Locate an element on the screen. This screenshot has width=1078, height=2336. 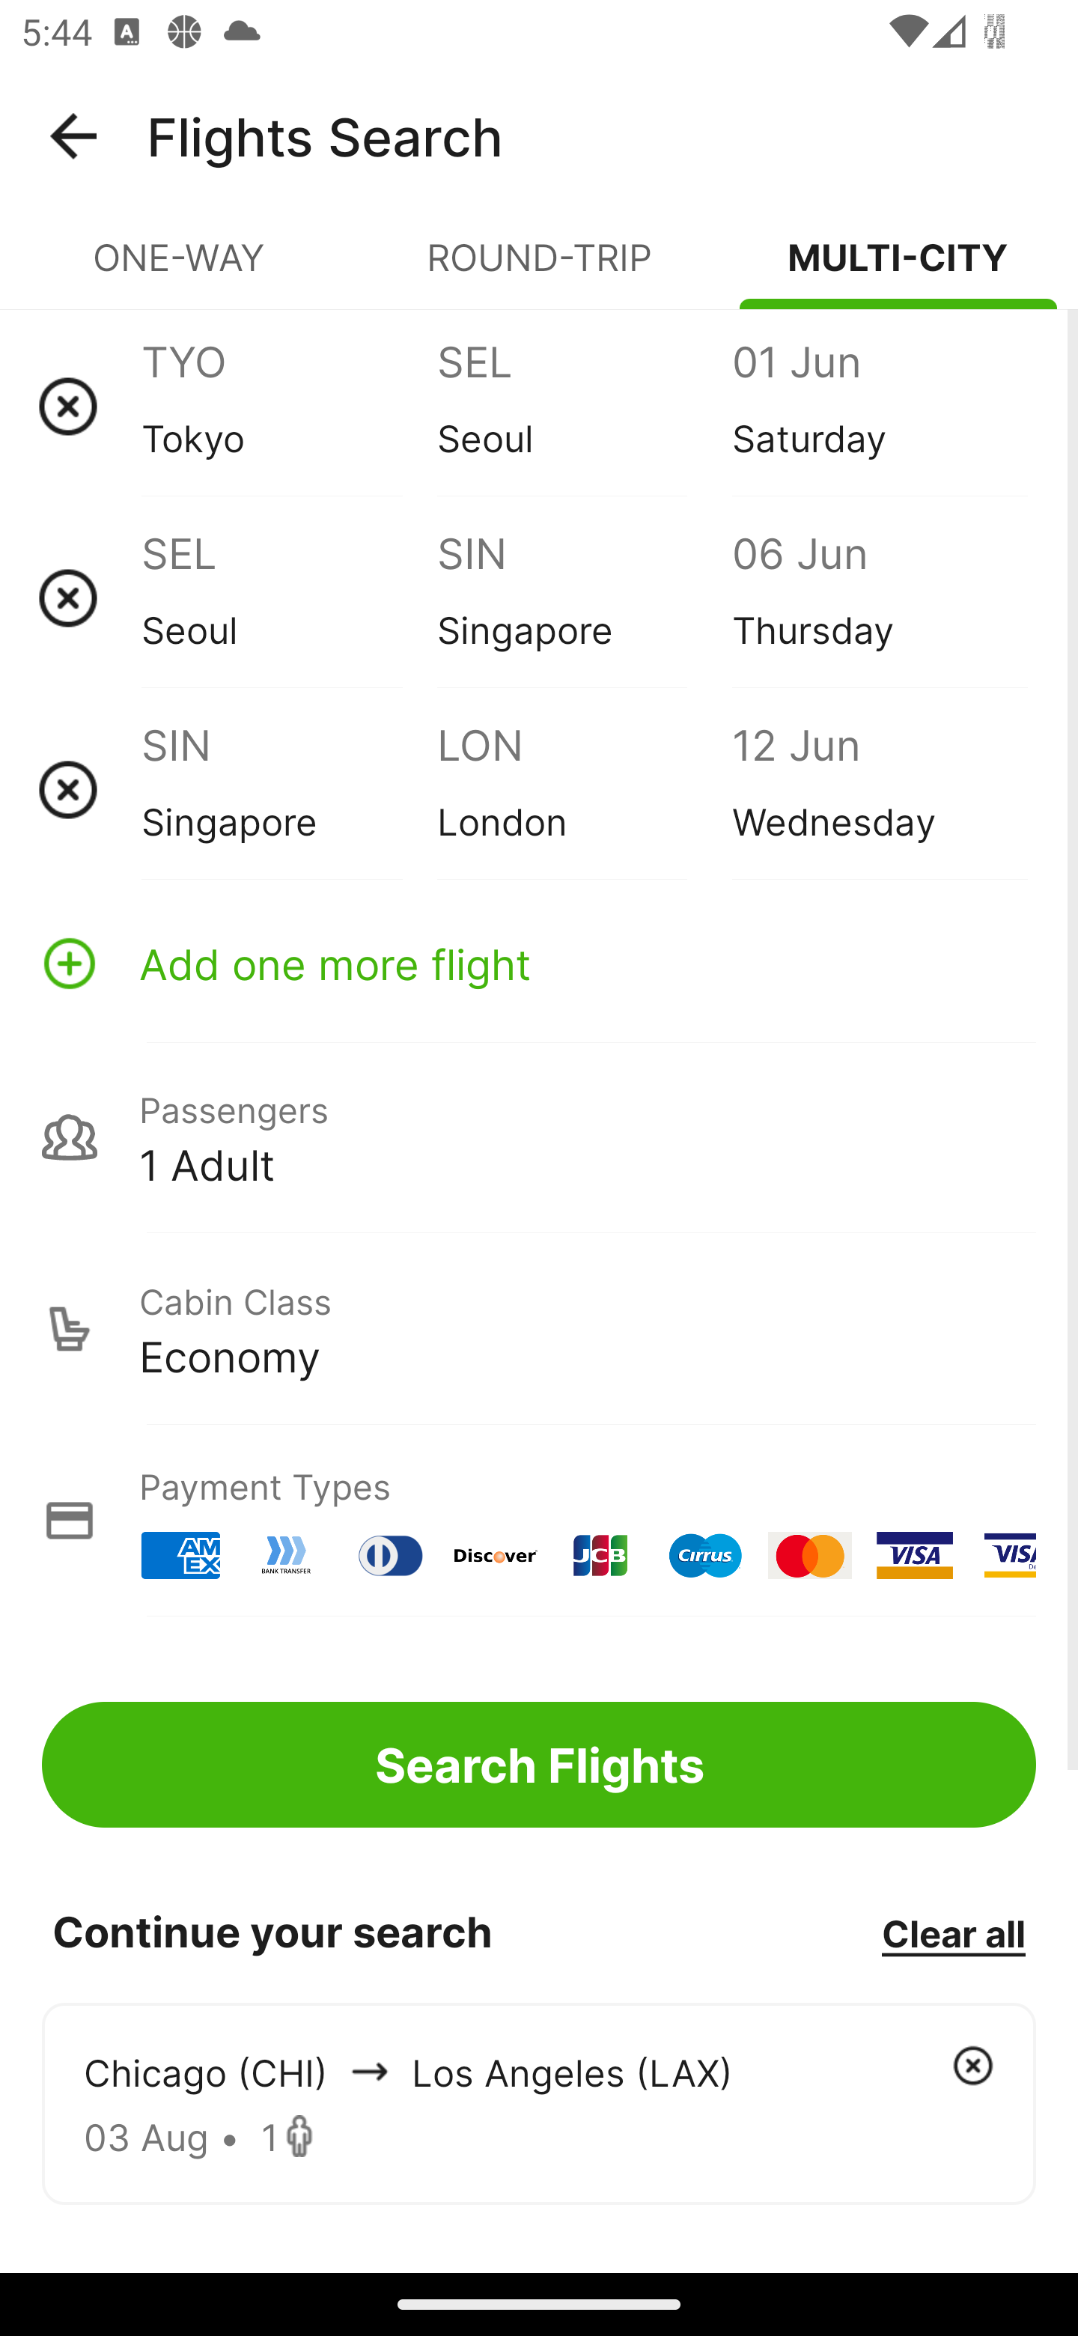
SIN Singapore is located at coordinates (289, 789).